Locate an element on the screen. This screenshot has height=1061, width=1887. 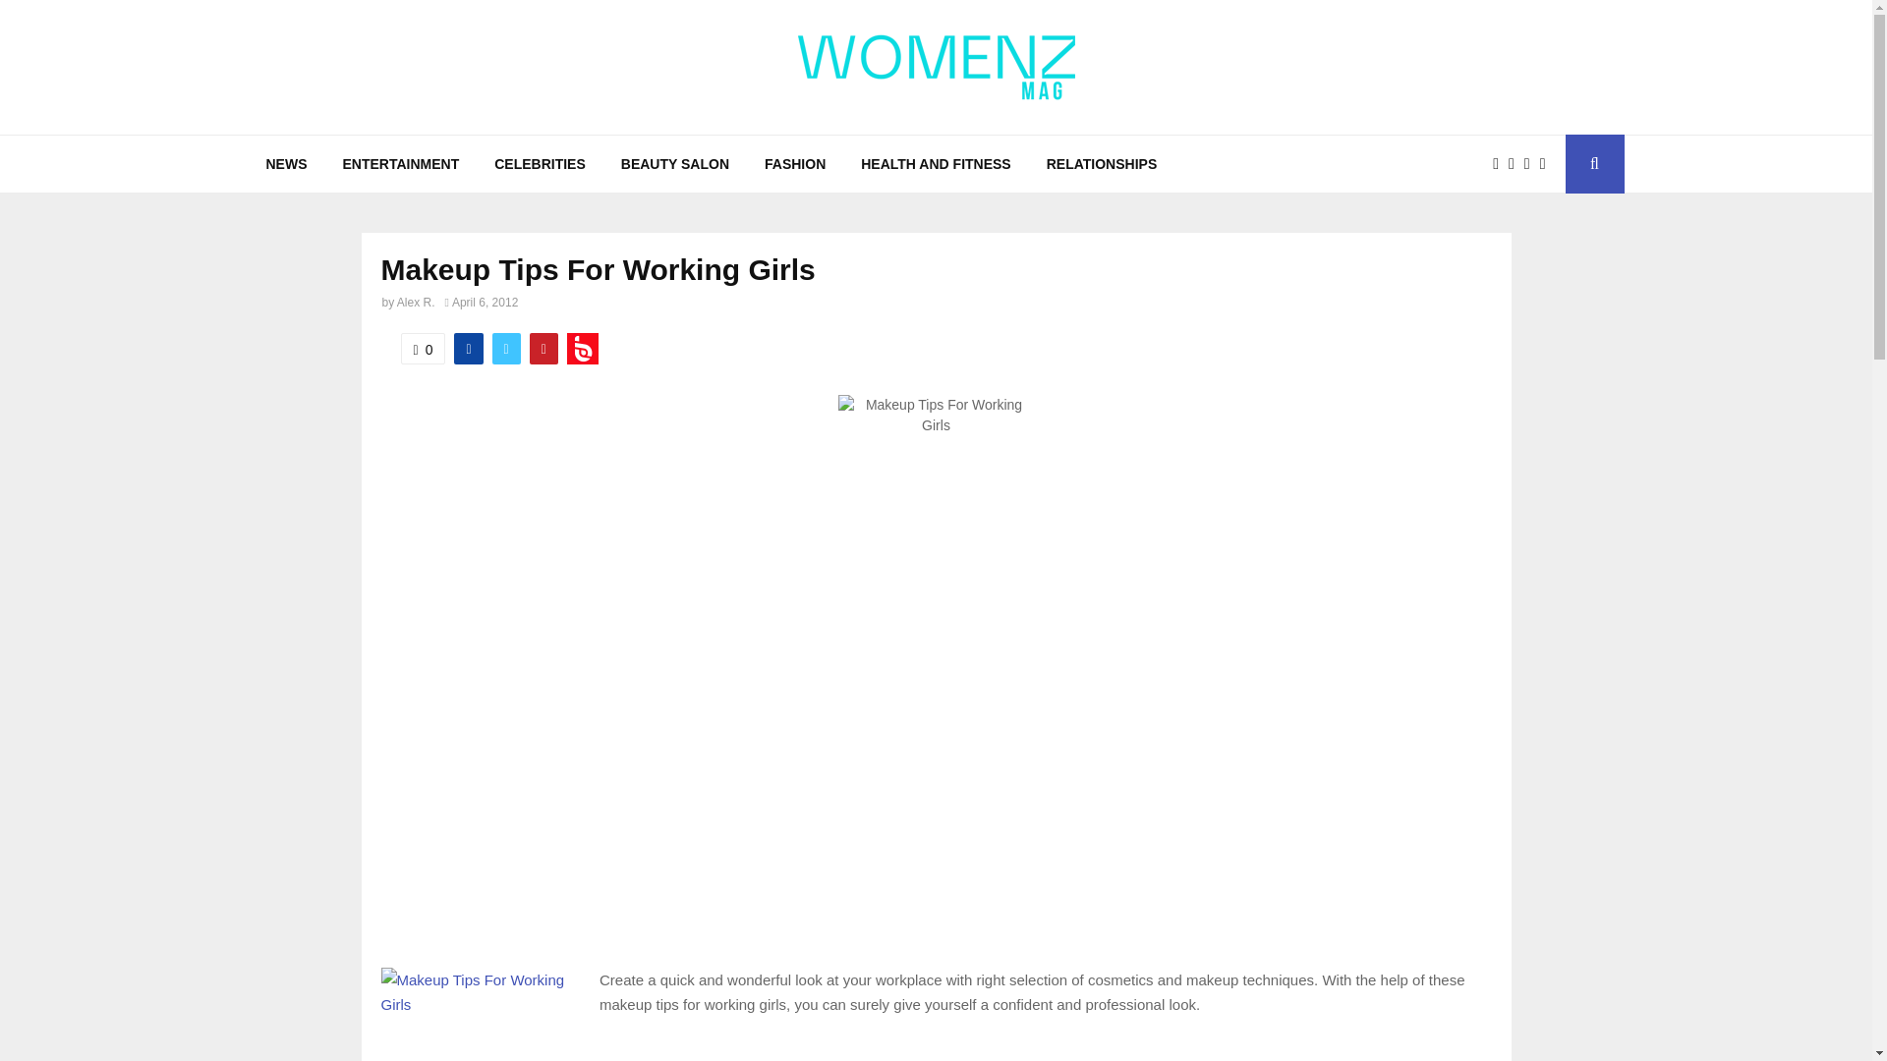
Makeup Tips For Working Girls is located at coordinates (479, 1014).